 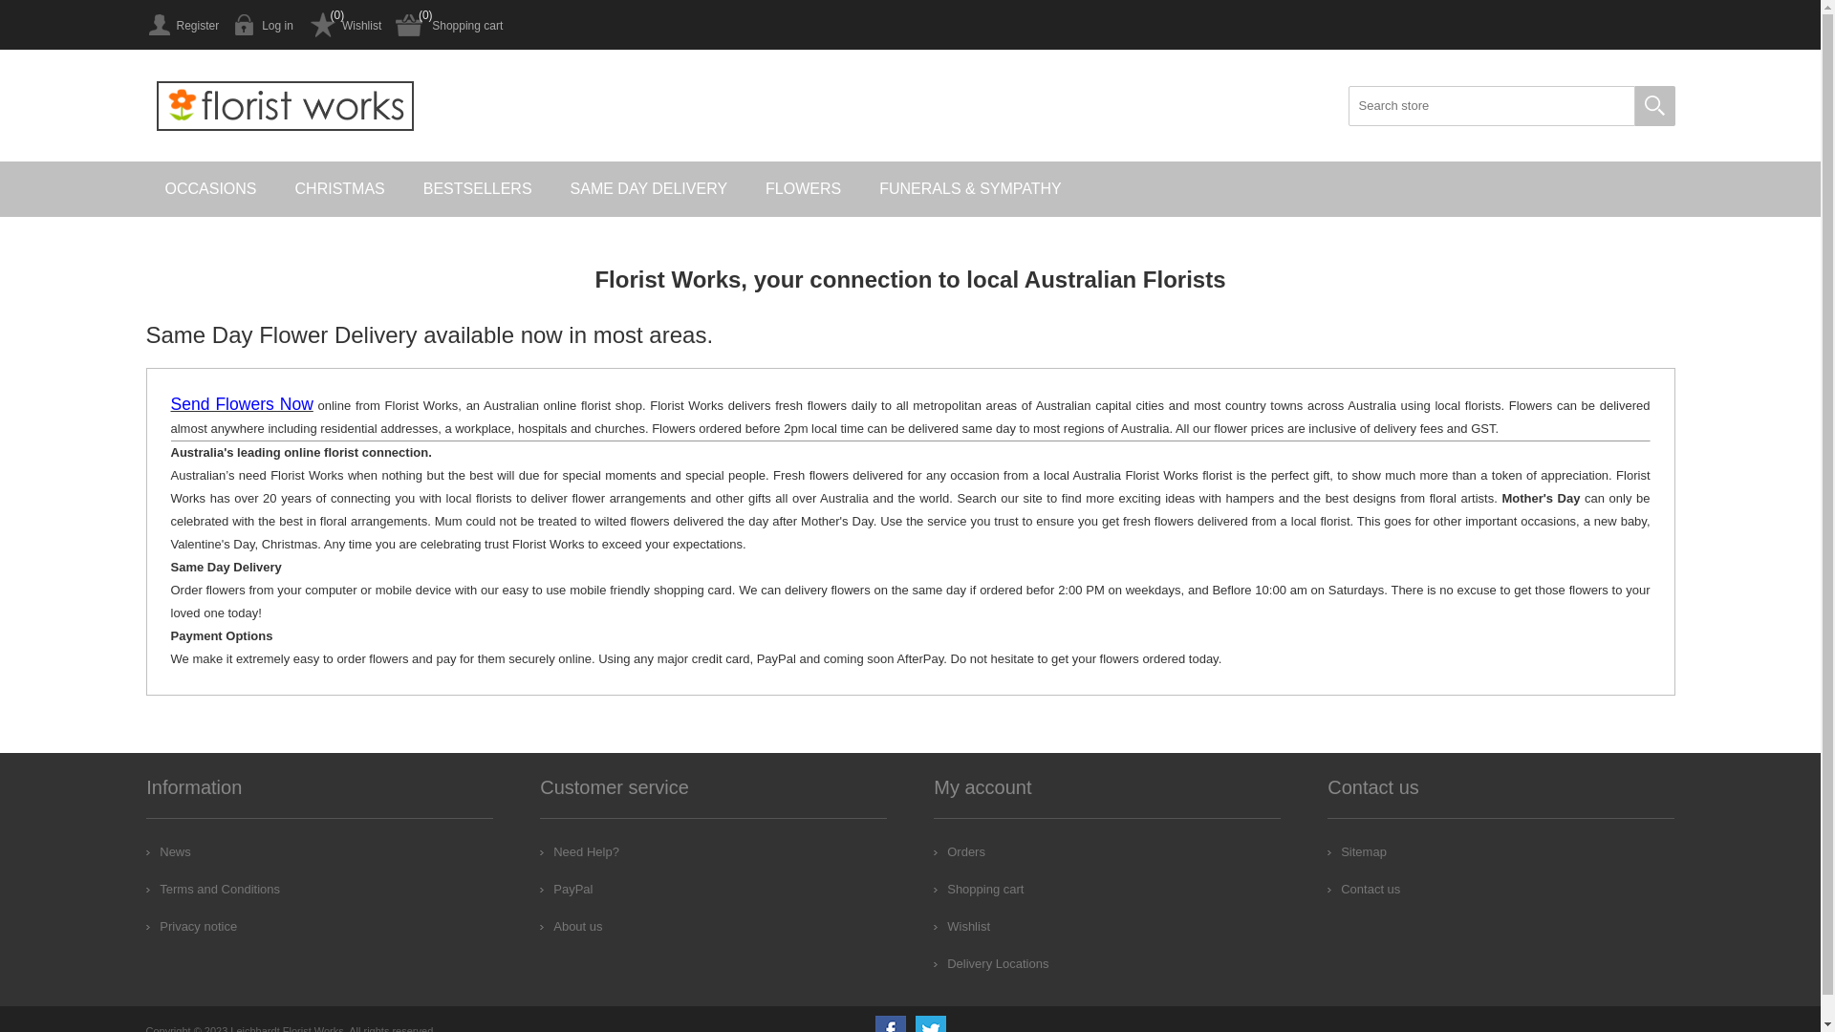 What do you see at coordinates (803, 189) in the screenshot?
I see `FLOWERS` at bounding box center [803, 189].